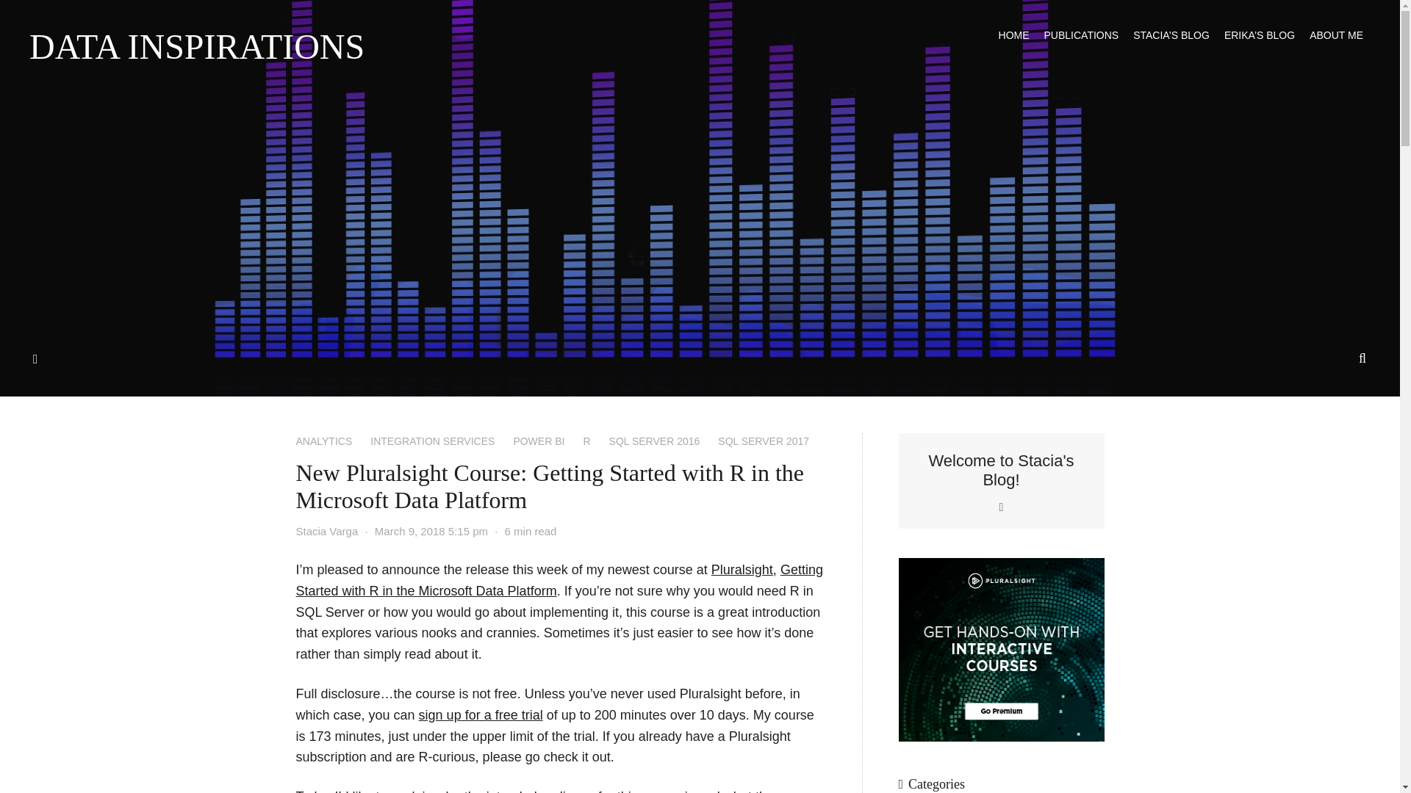 The image size is (1411, 793). What do you see at coordinates (1336, 35) in the screenshot?
I see `ABOUT ME` at bounding box center [1336, 35].